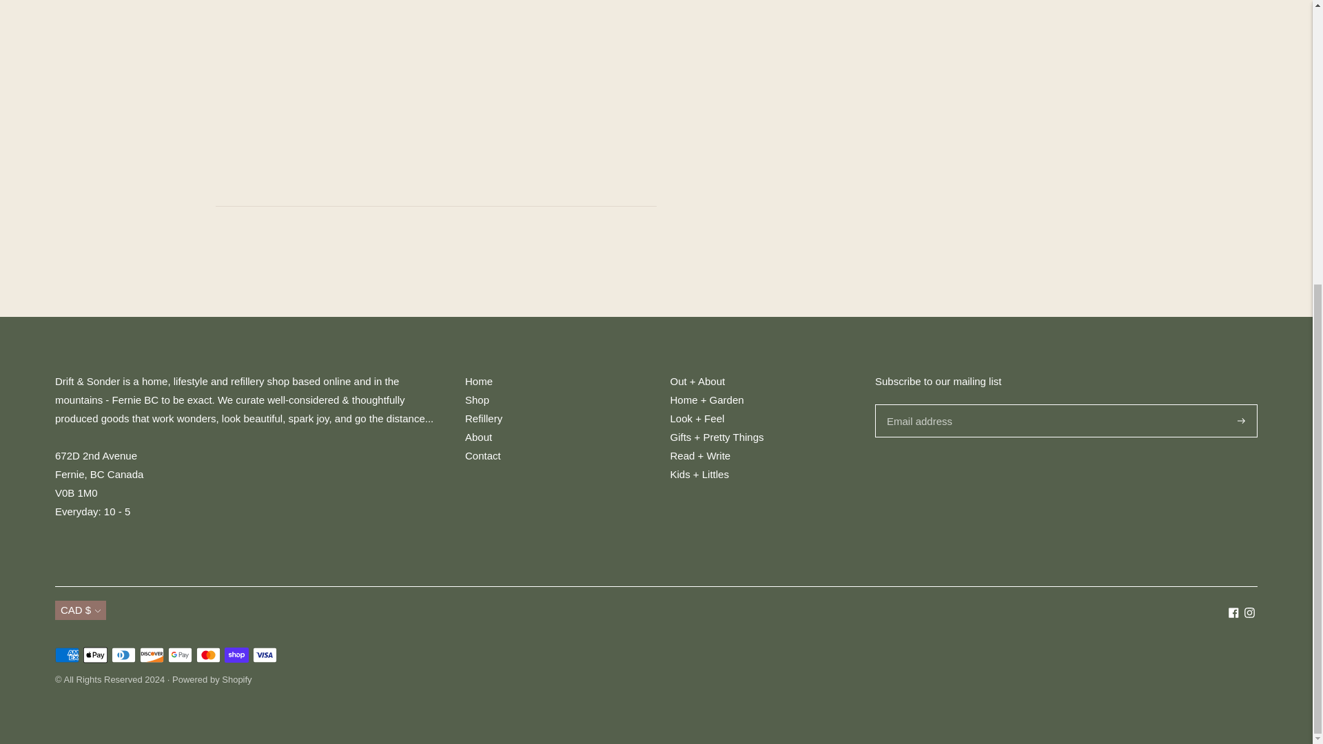  Describe the element at coordinates (179, 654) in the screenshot. I see `Google Pay` at that location.